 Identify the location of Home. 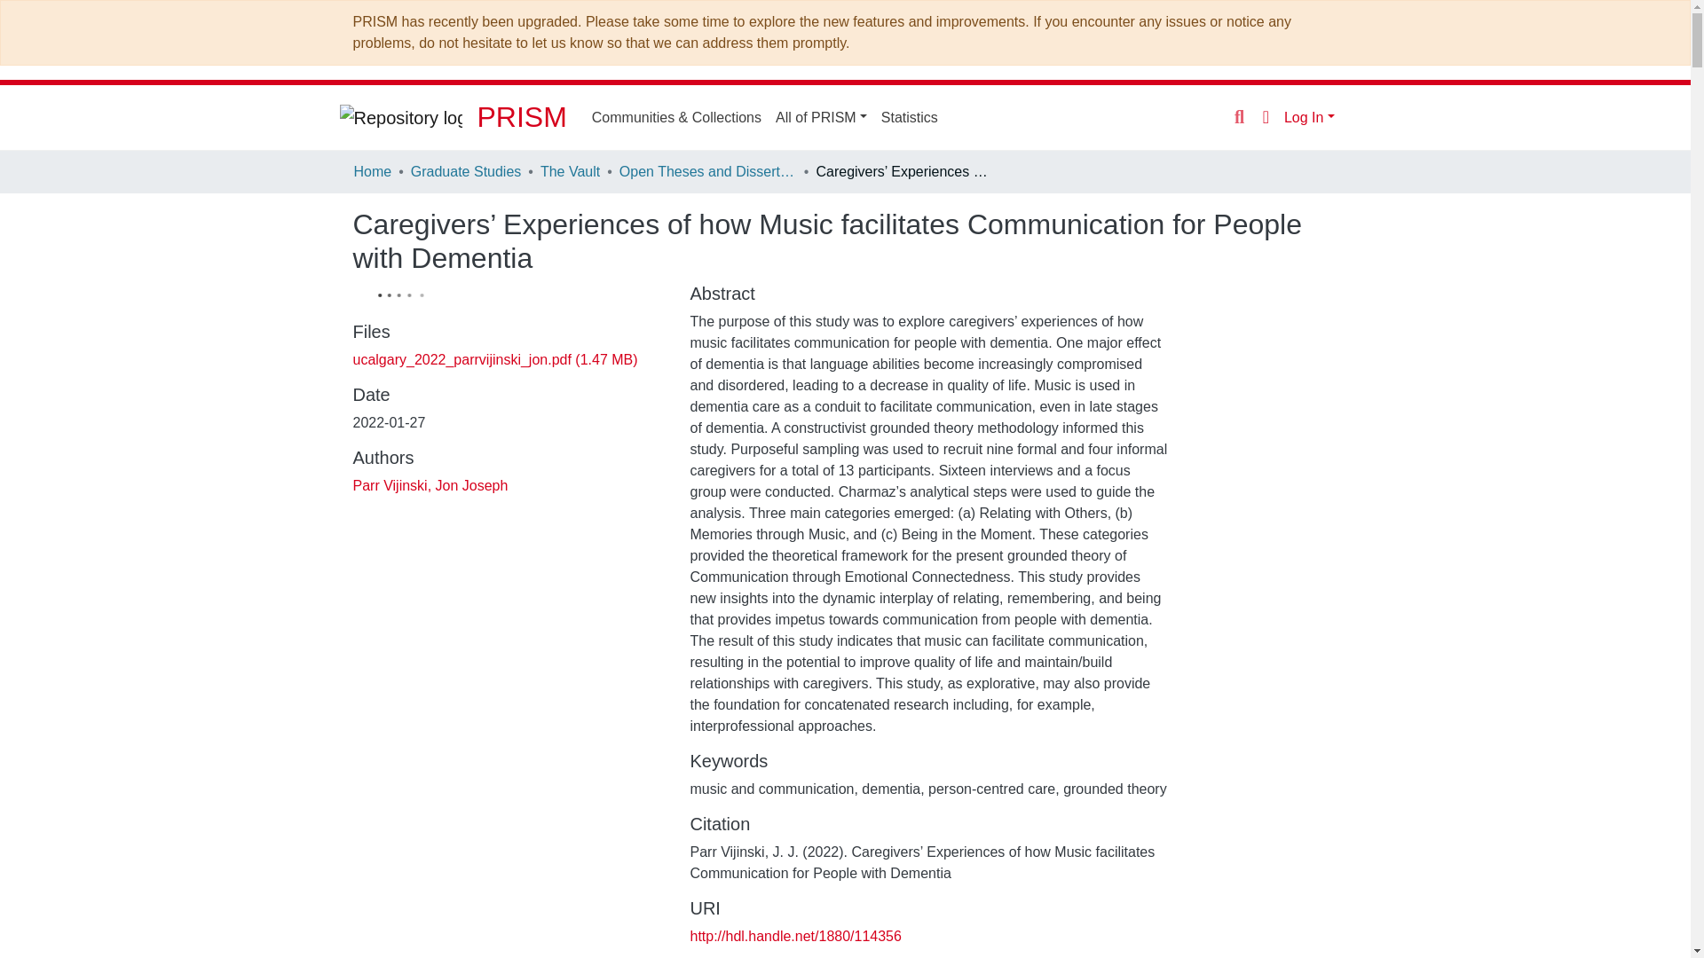
(372, 172).